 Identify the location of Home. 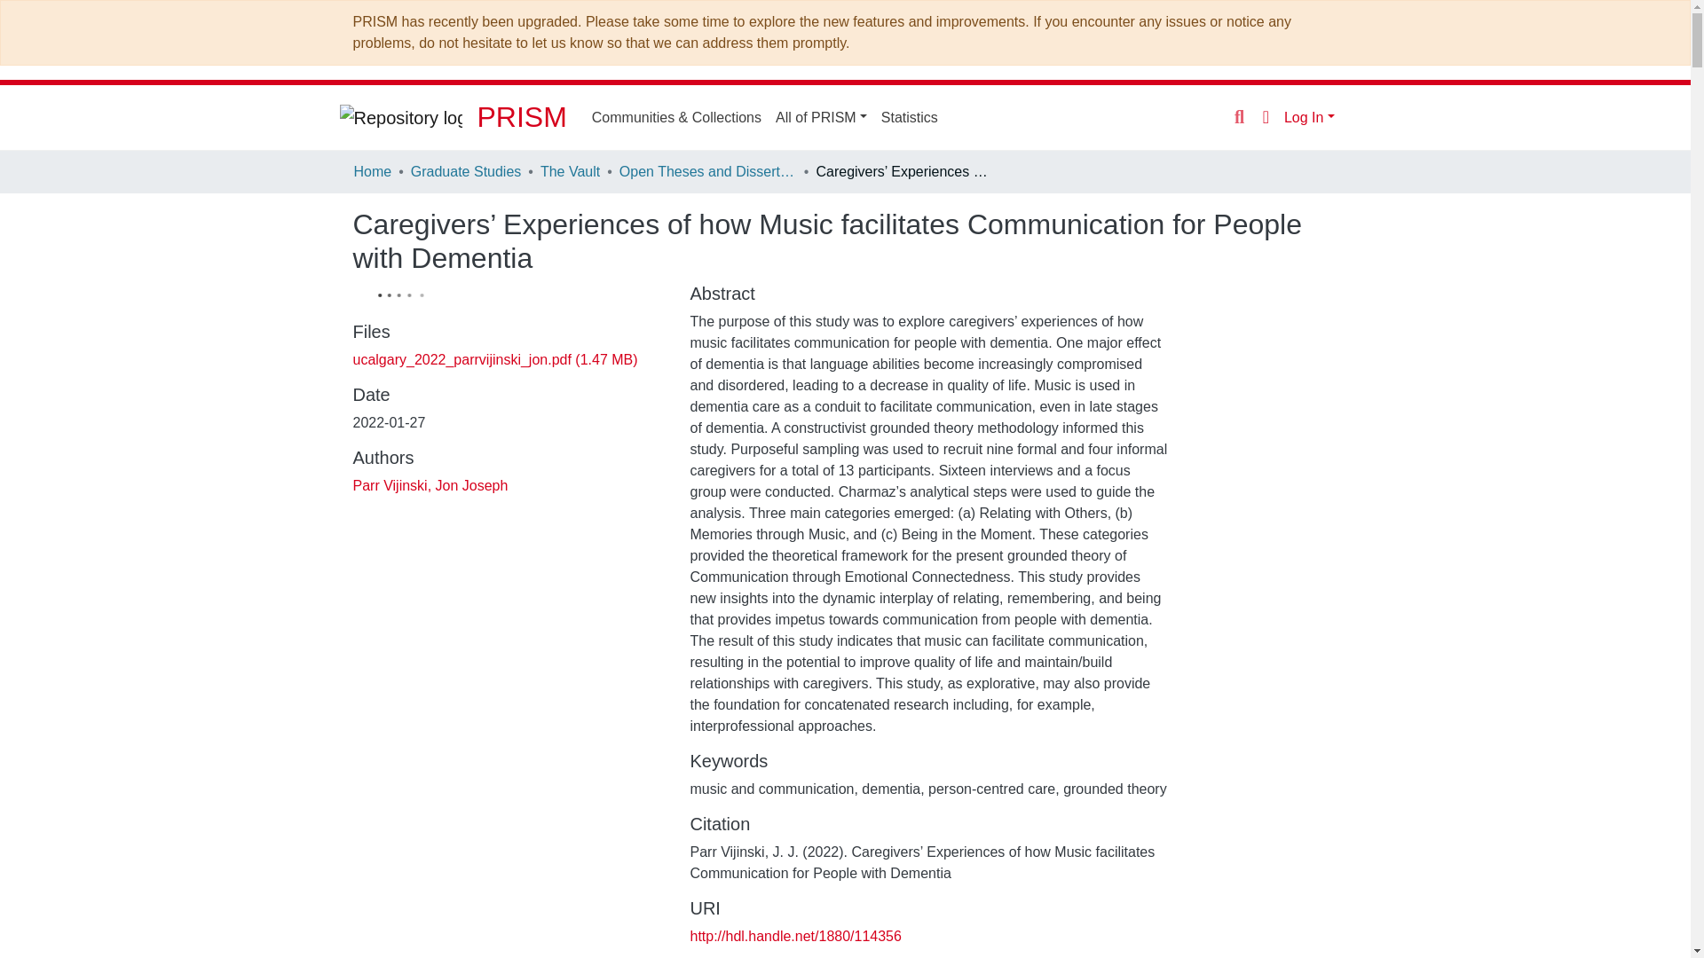
(372, 172).